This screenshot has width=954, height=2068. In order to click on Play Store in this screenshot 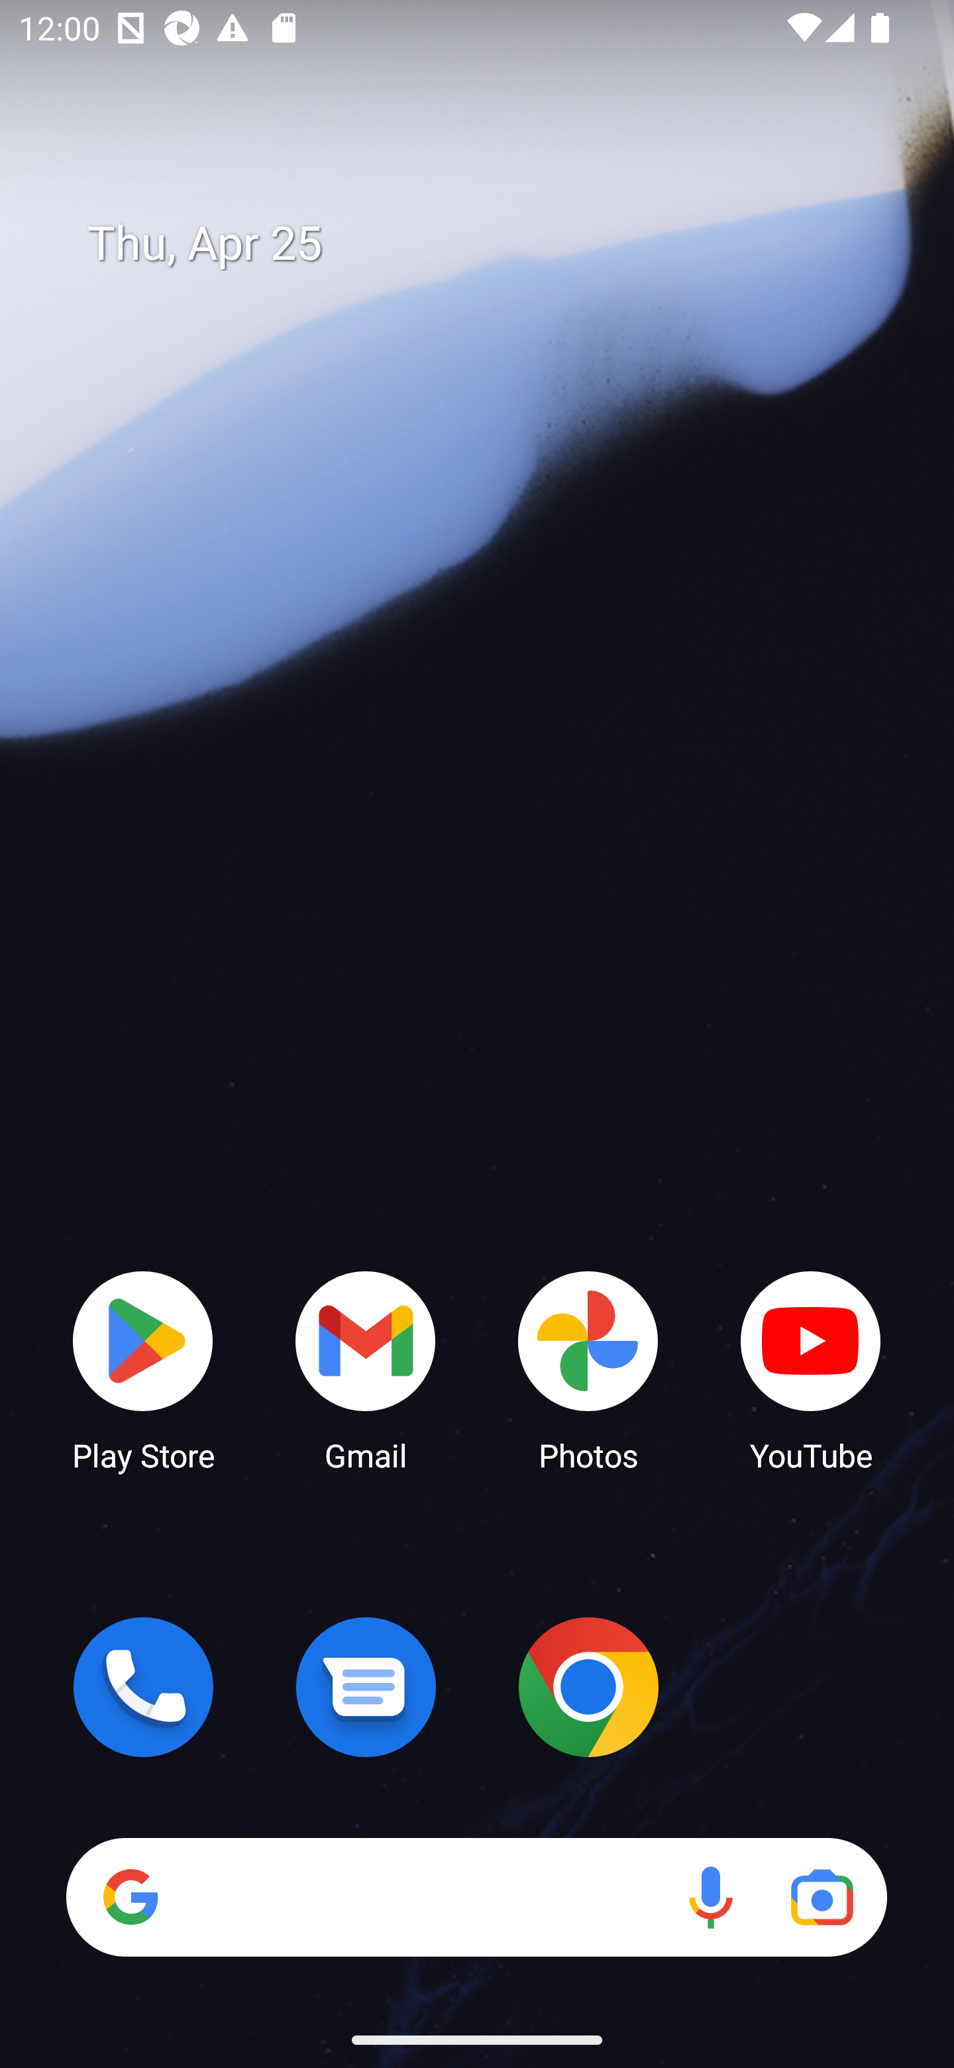, I will do `click(143, 1369)`.